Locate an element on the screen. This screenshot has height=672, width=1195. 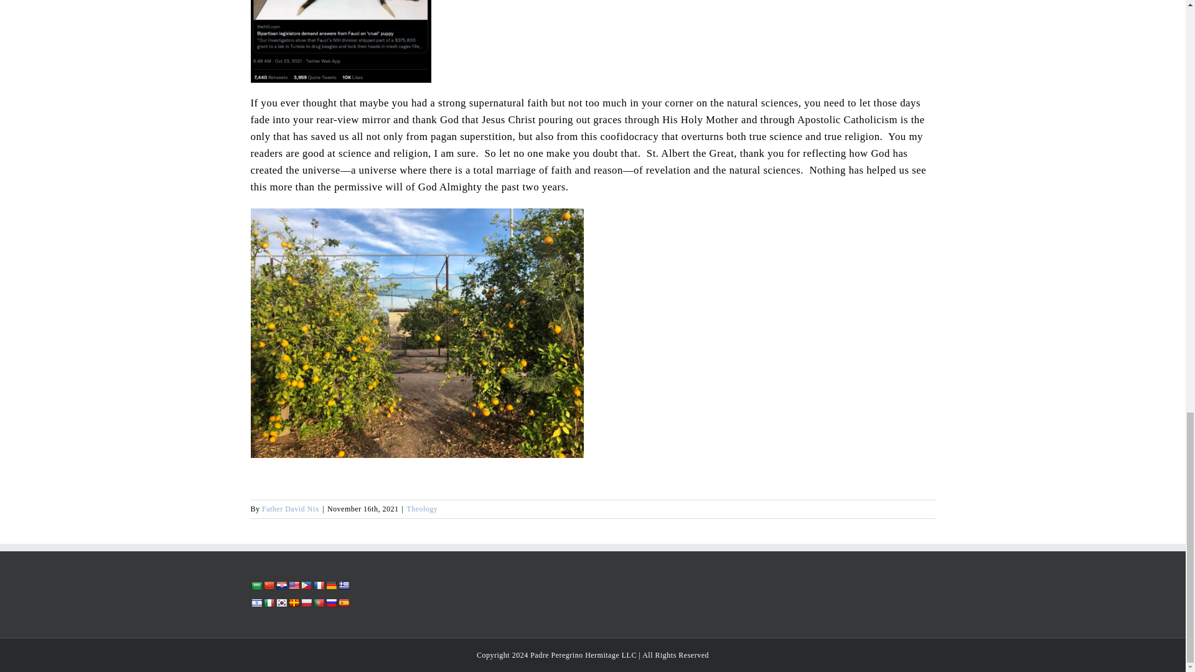
English is located at coordinates (293, 586).